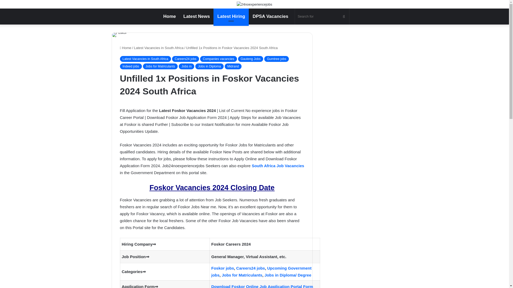  What do you see at coordinates (186, 66) in the screenshot?
I see `Jobs in` at bounding box center [186, 66].